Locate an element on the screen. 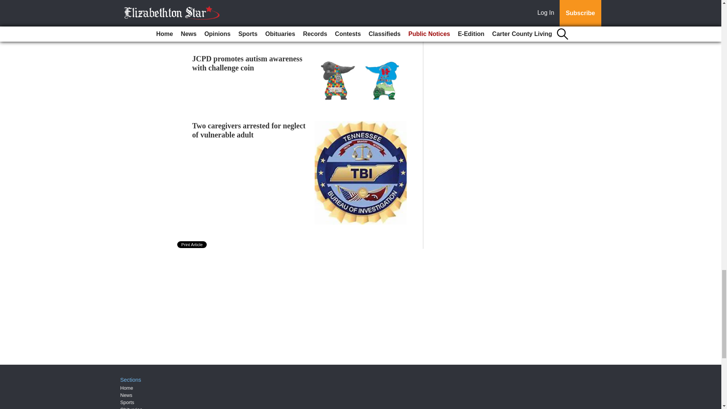 The width and height of the screenshot is (727, 409). News is located at coordinates (126, 395).